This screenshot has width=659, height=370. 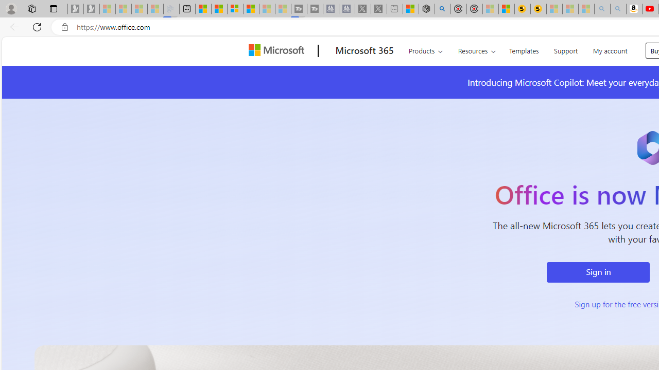 I want to click on Sign in, so click(x=598, y=272).